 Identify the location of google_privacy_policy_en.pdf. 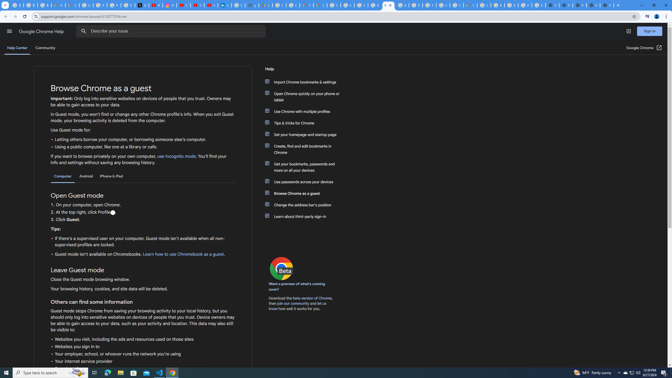
(252, 5).